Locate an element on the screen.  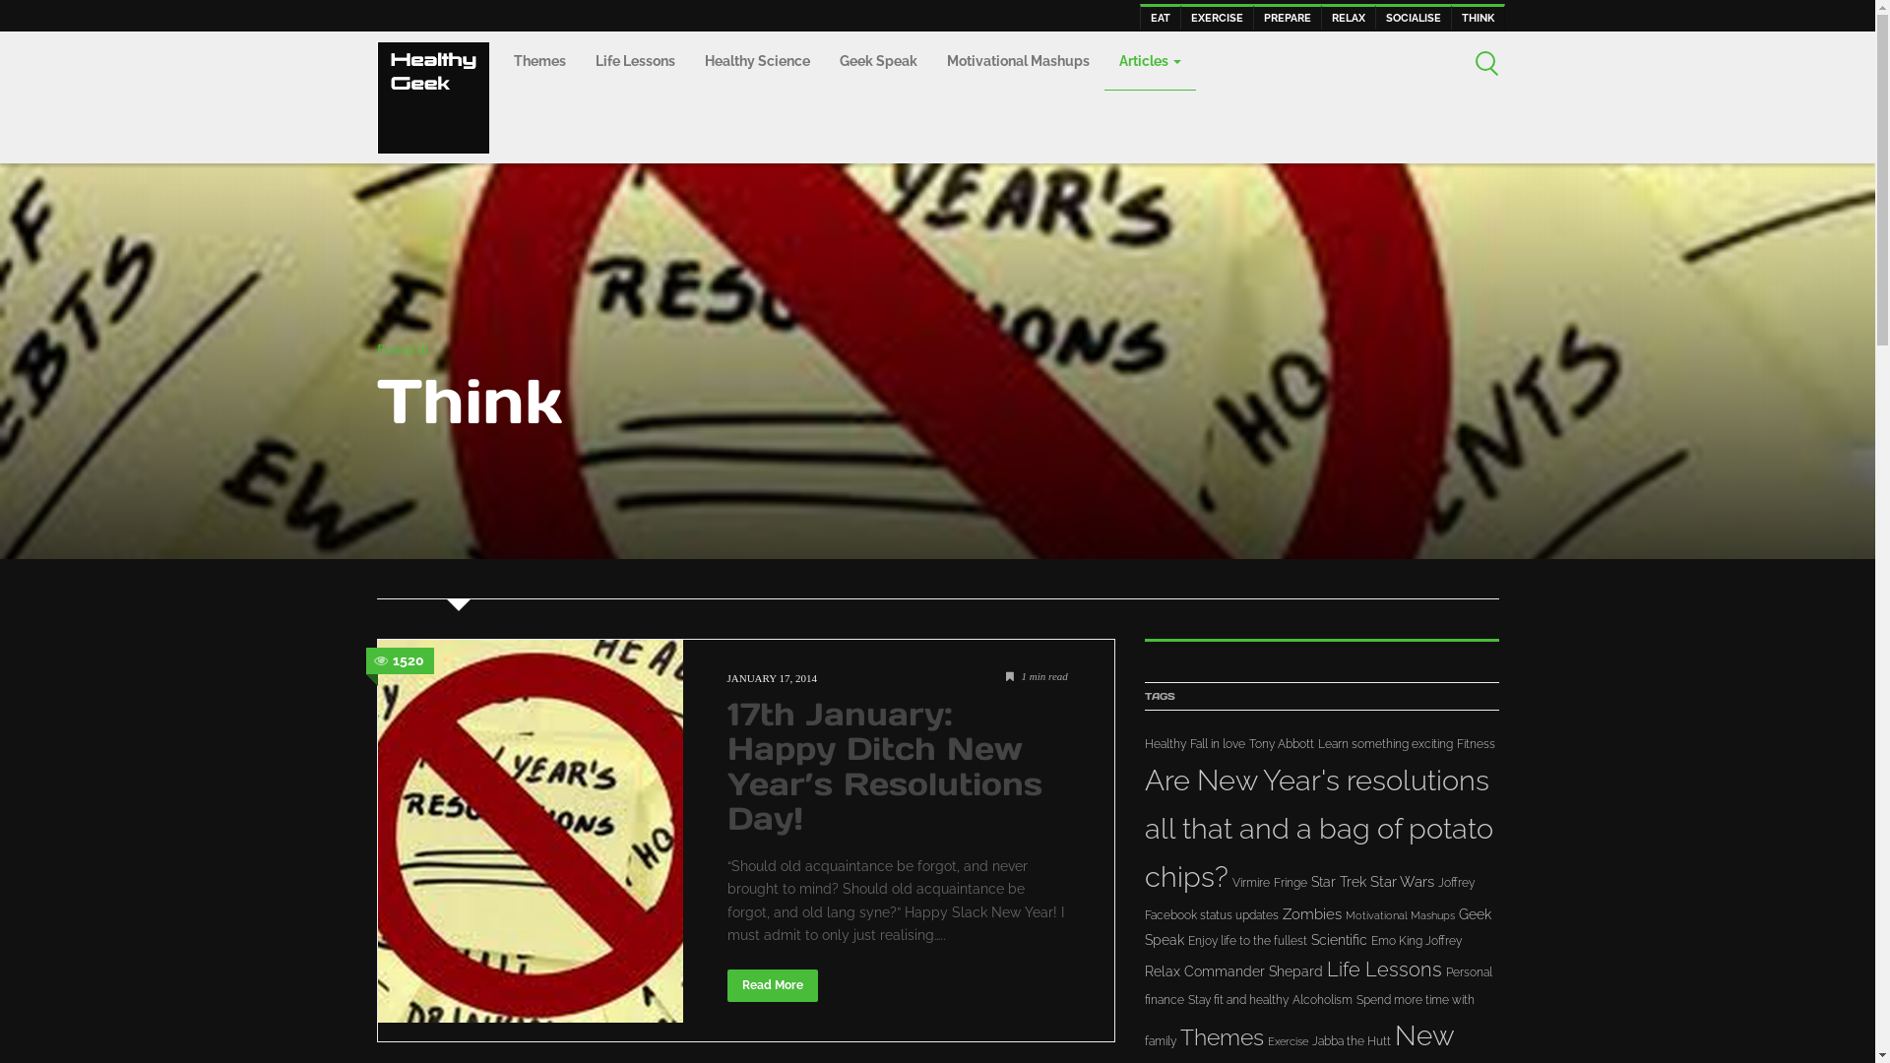
Star Trek is located at coordinates (1339, 882).